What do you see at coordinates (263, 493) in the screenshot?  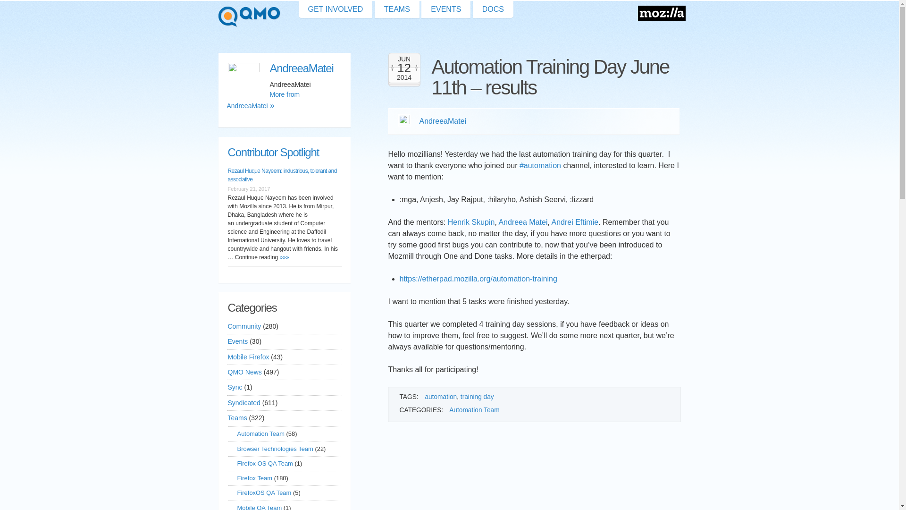 I see `FirefoxOS QA Team` at bounding box center [263, 493].